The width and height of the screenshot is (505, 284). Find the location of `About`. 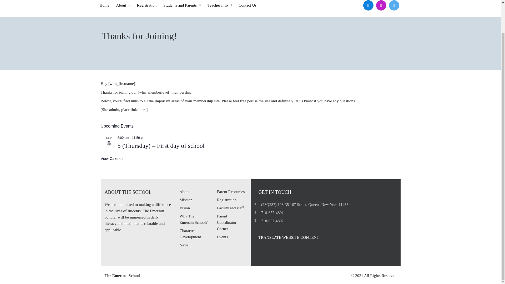

About is located at coordinates (184, 191).